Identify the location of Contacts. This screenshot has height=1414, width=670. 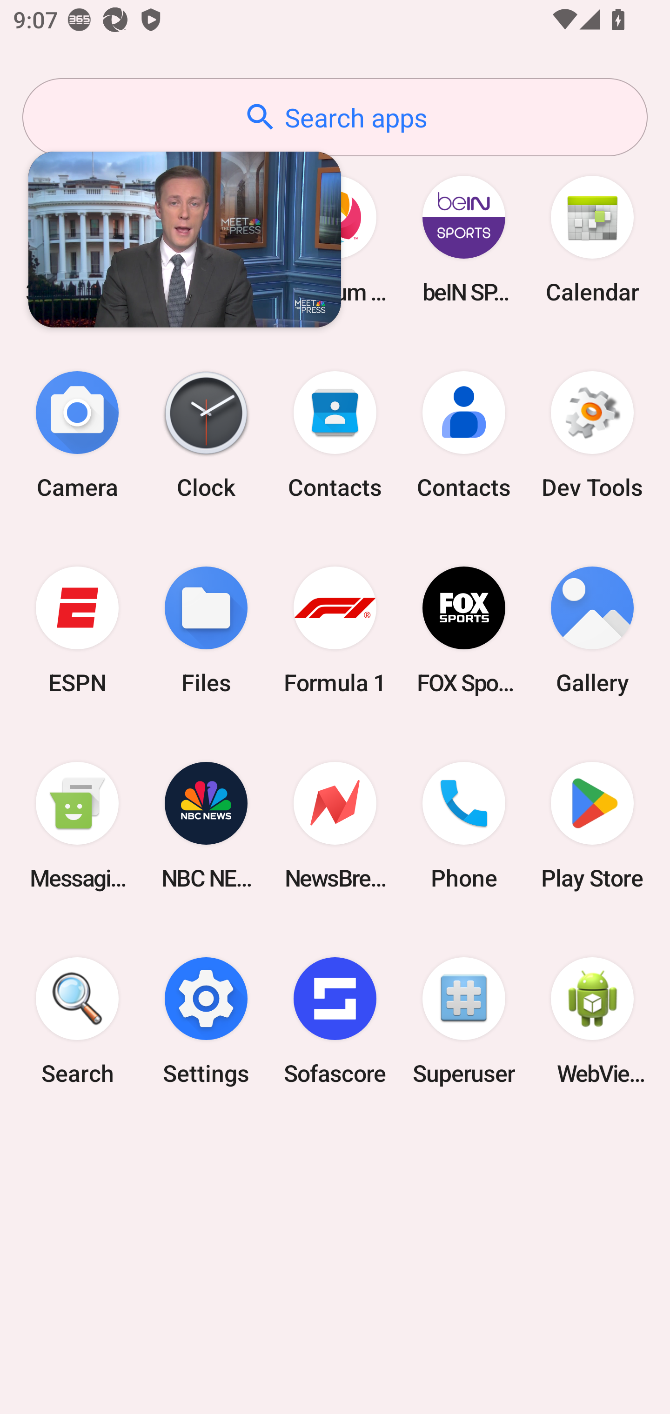
(335, 434).